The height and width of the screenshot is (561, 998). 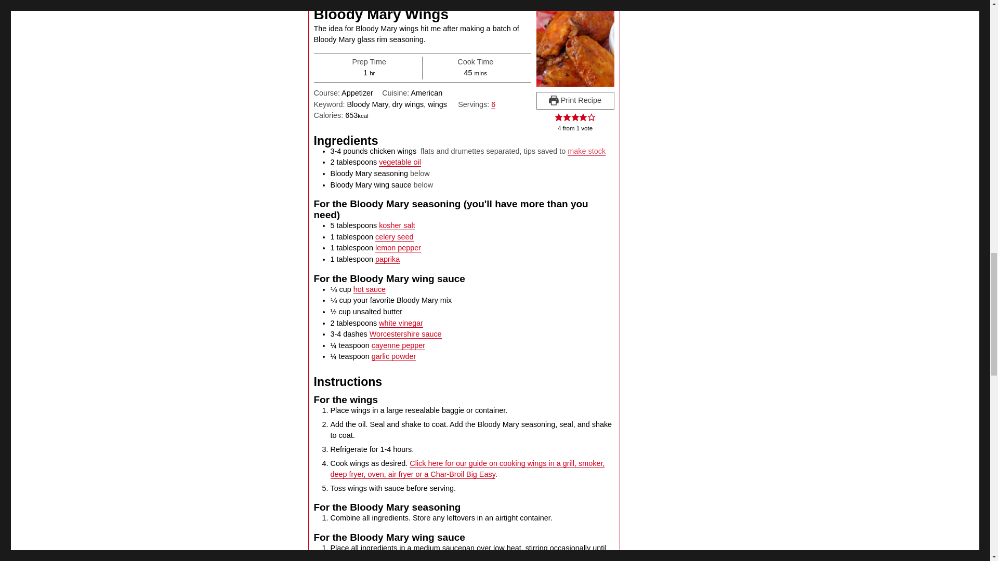 I want to click on vegetable oil, so click(x=400, y=162).